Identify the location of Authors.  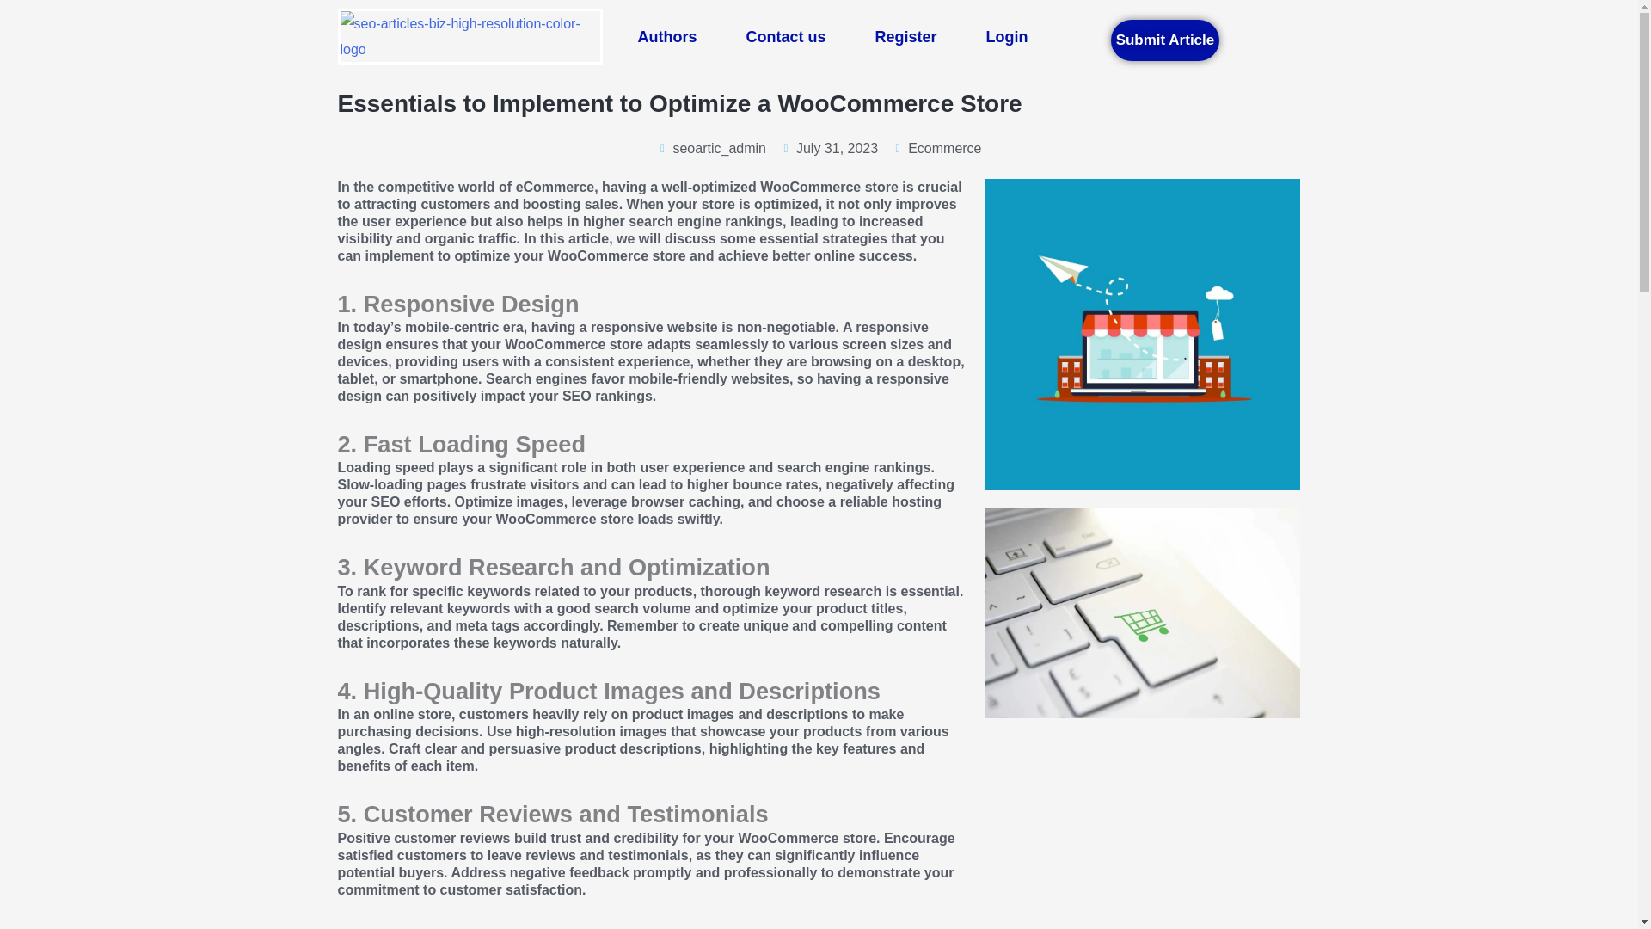
(666, 36).